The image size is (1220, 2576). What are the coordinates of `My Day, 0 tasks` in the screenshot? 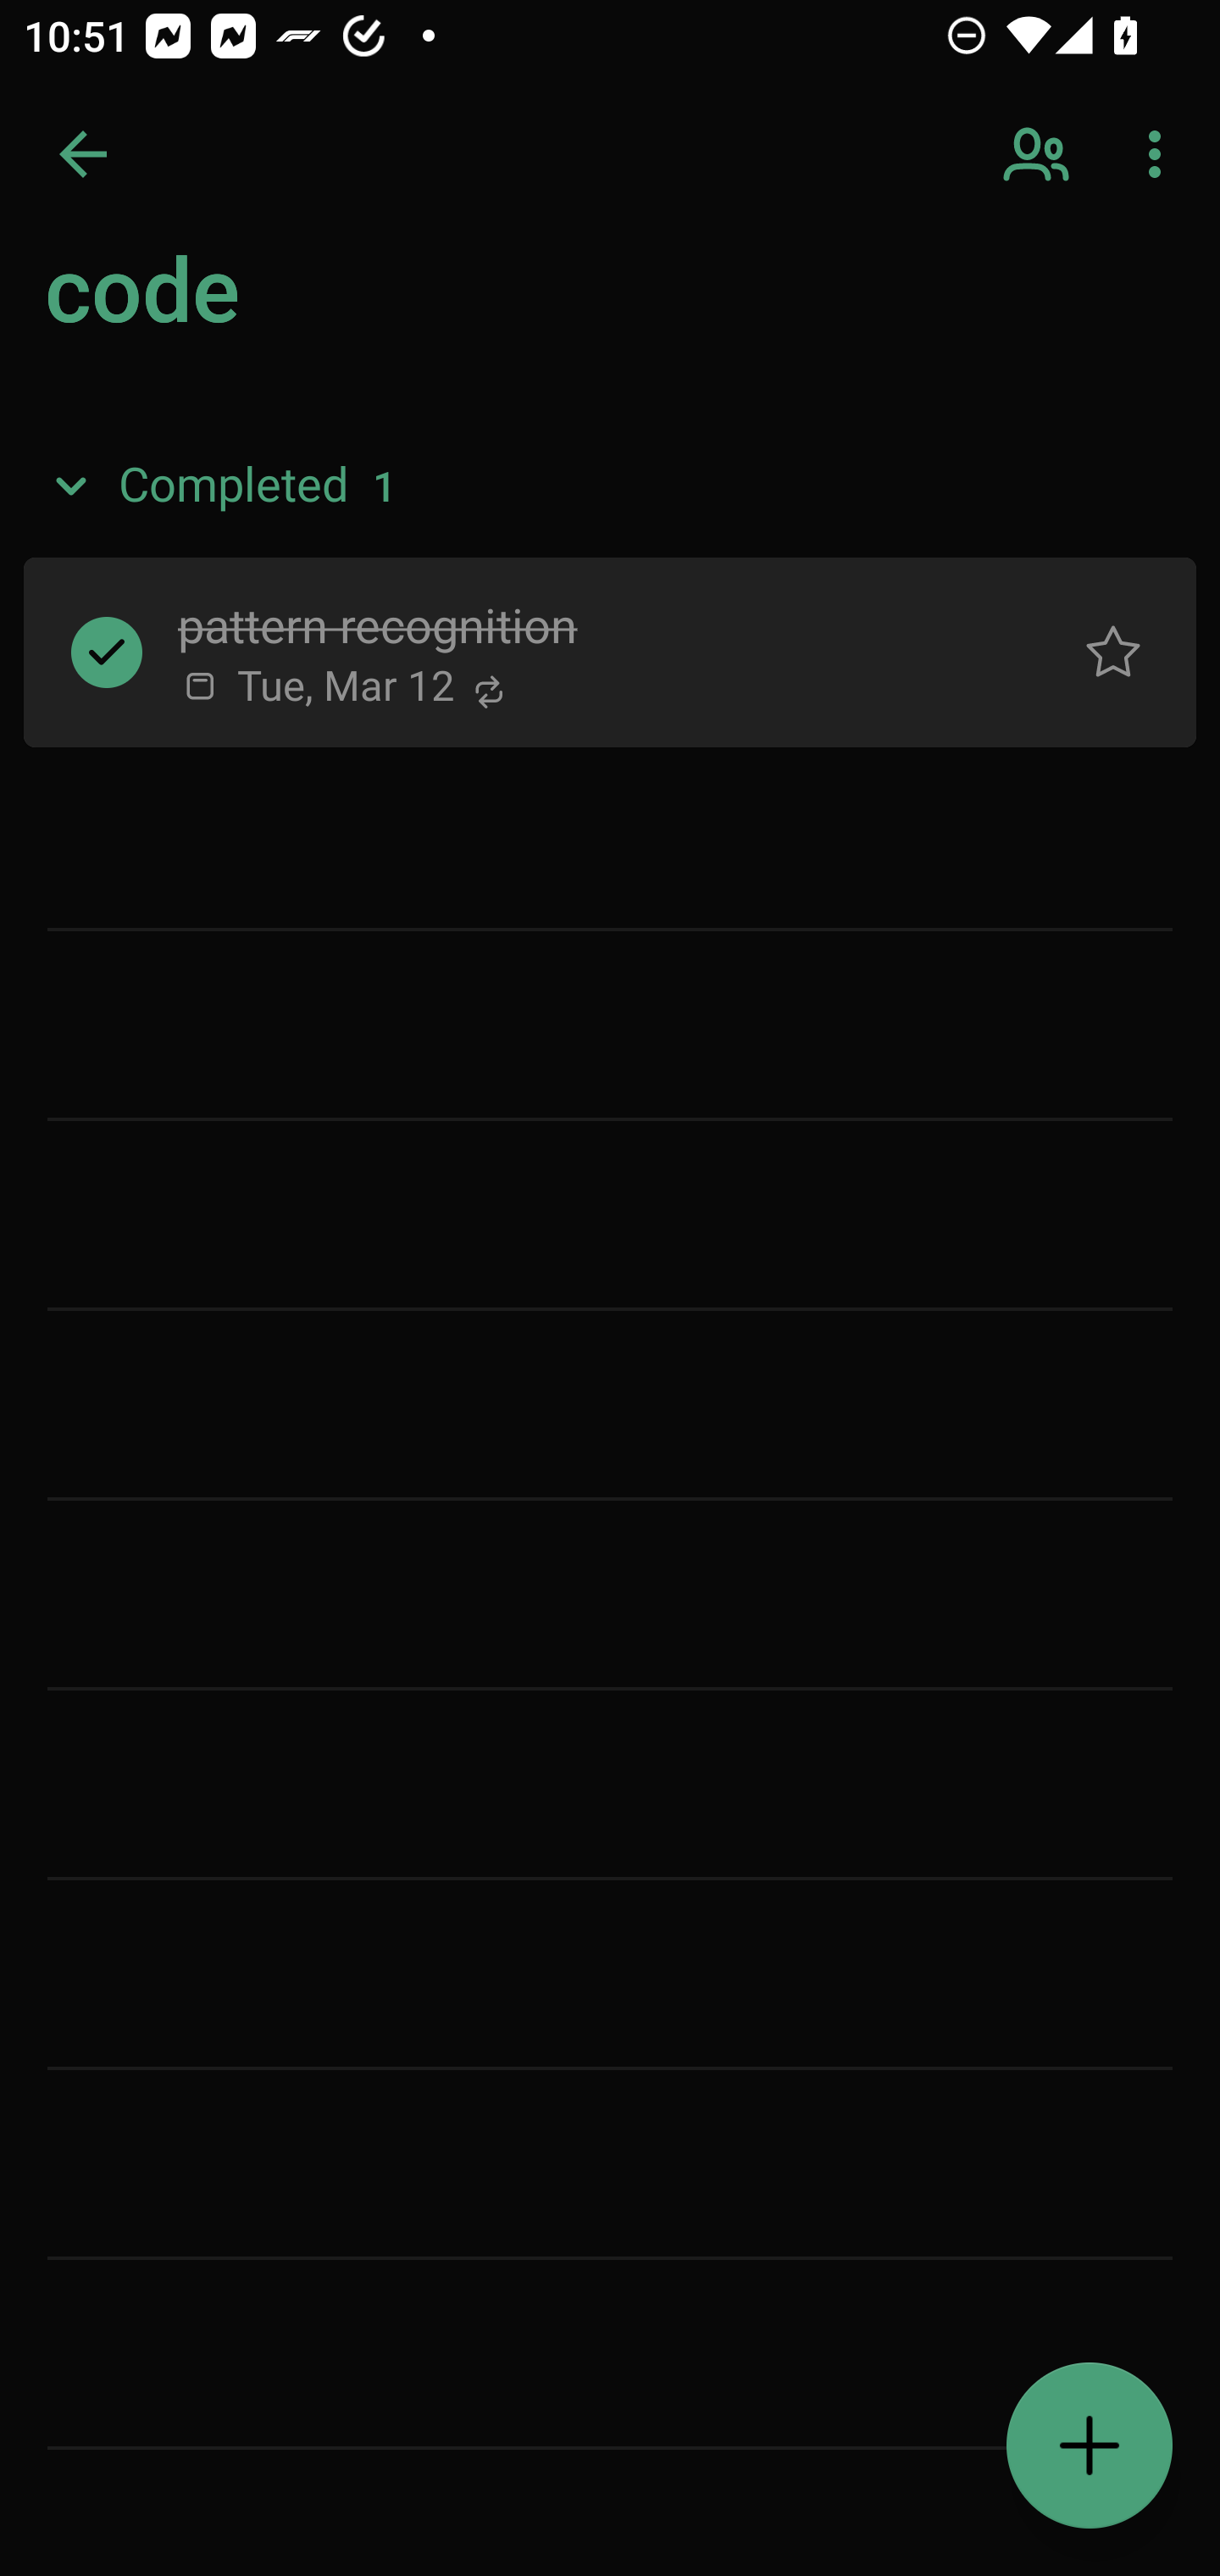 It's located at (298, 307).